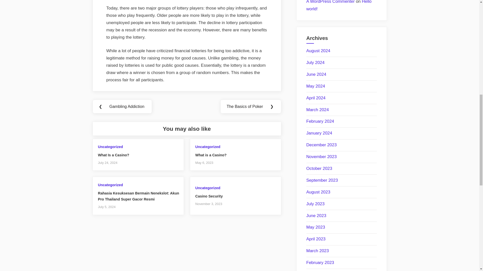 This screenshot has height=271, width=483. What do you see at coordinates (315, 62) in the screenshot?
I see `July 2024` at bounding box center [315, 62].